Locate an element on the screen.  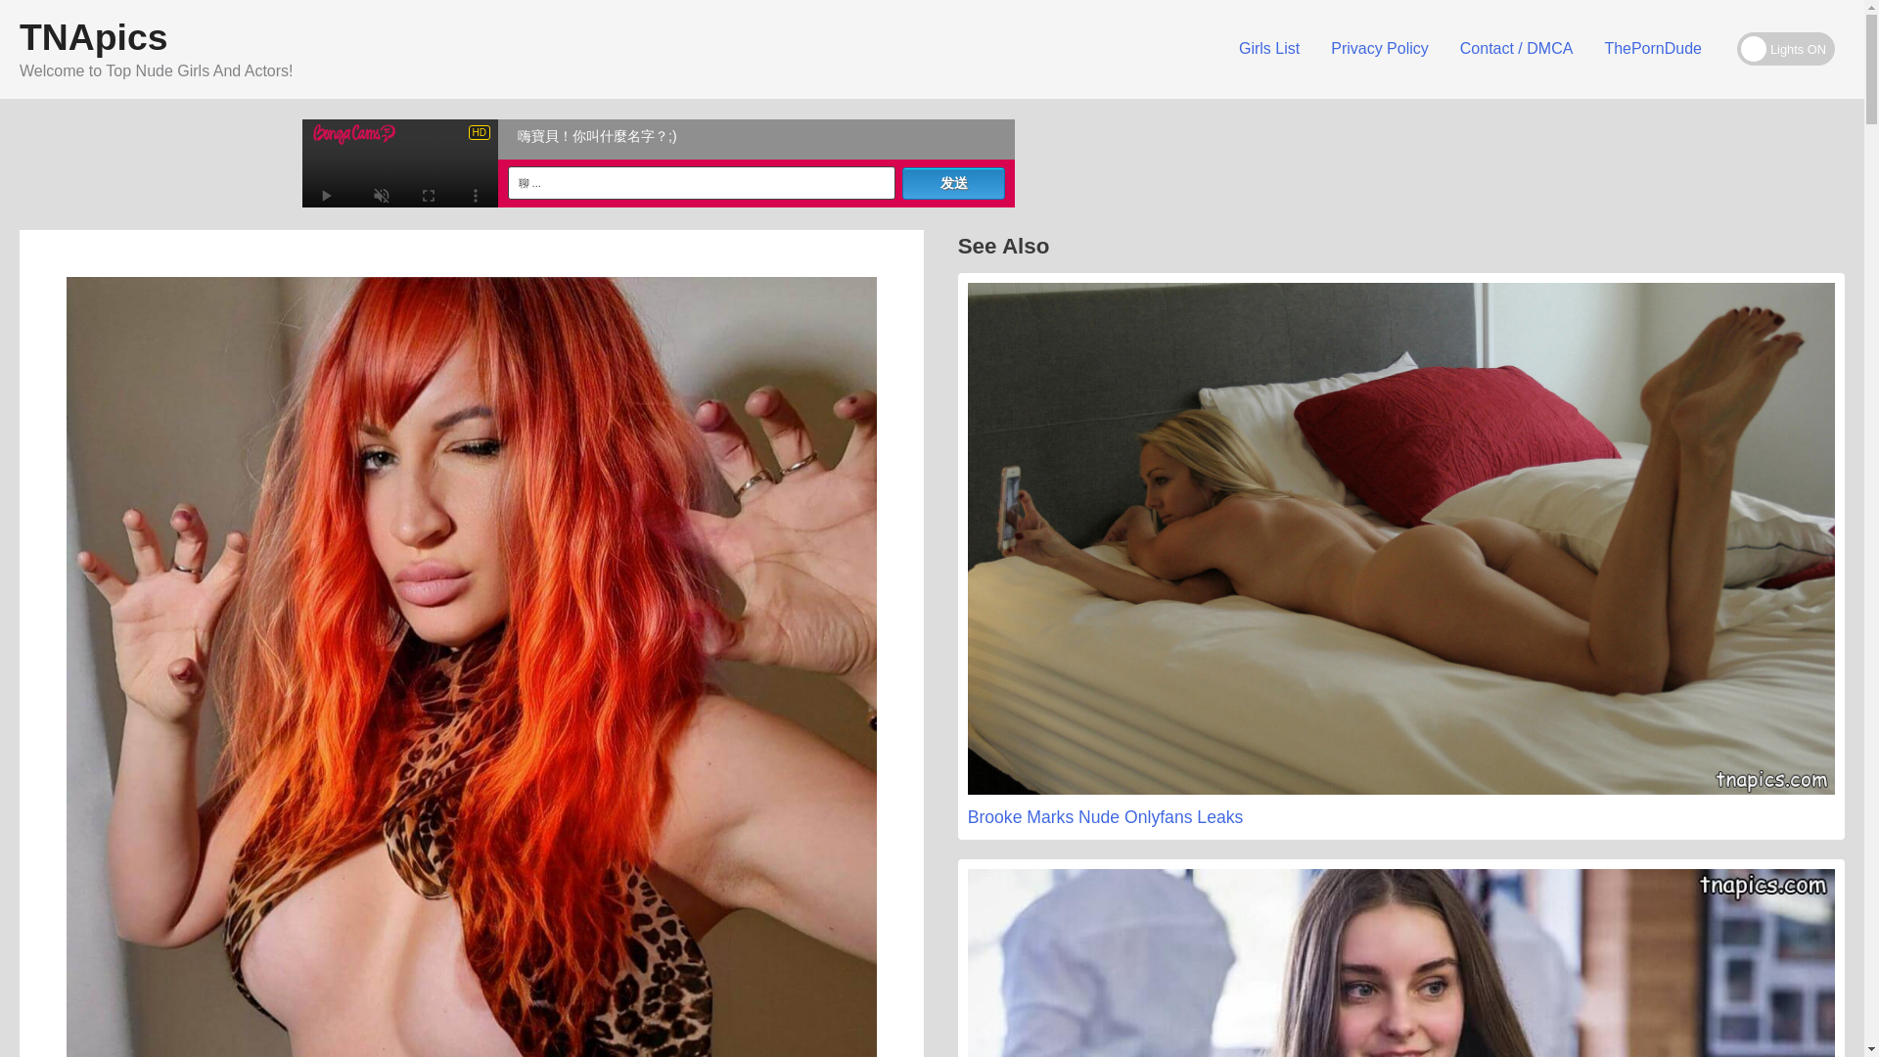
TNApics is located at coordinates (92, 37).